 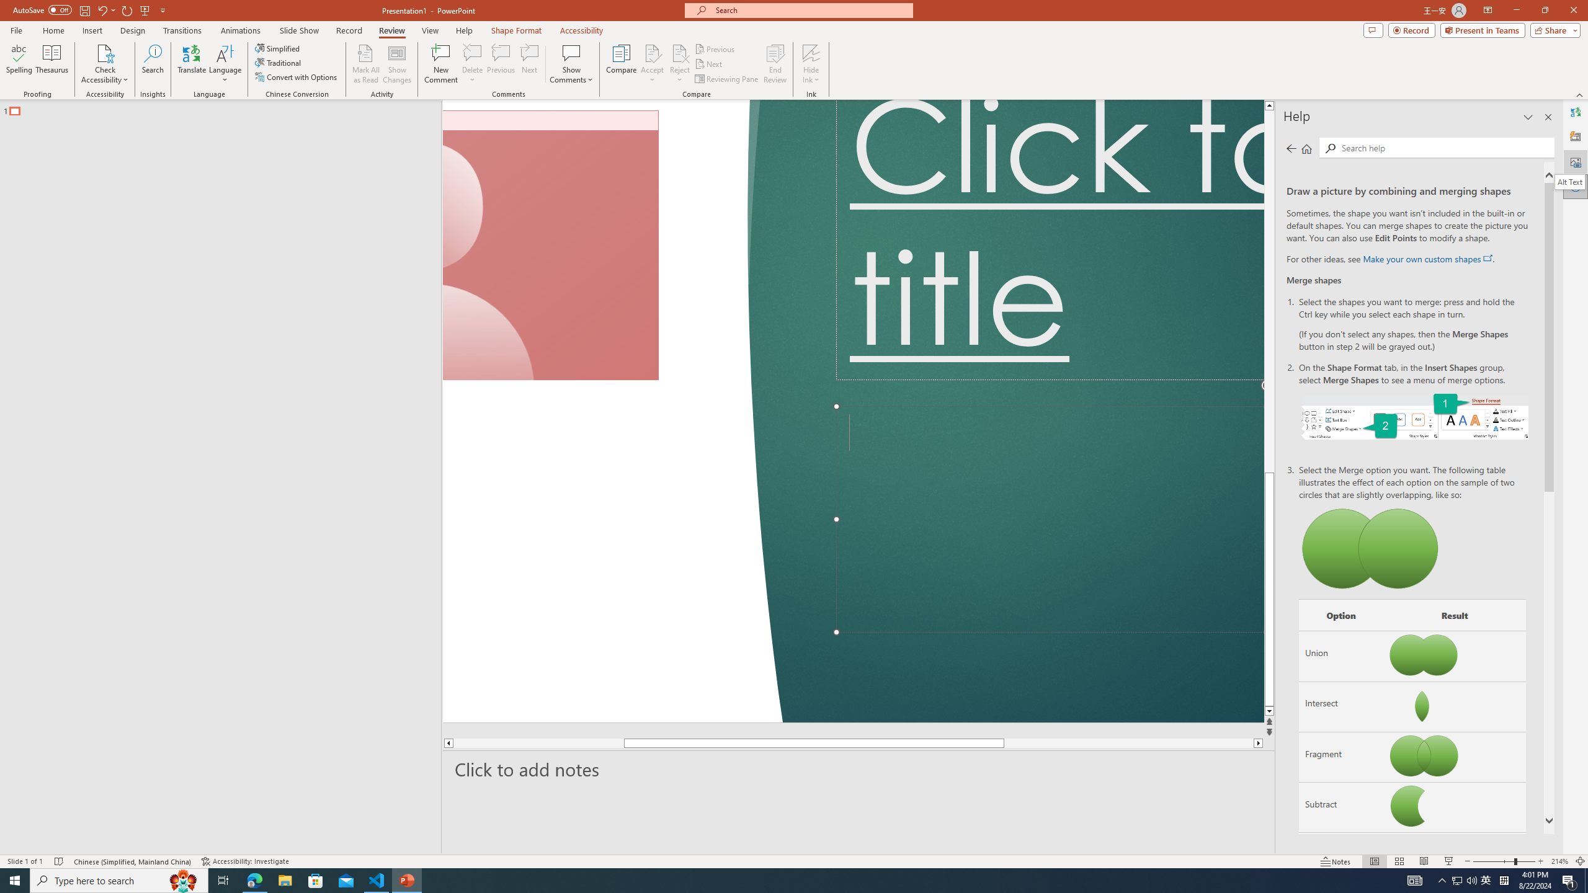 What do you see at coordinates (1341, 706) in the screenshot?
I see `Intersect` at bounding box center [1341, 706].